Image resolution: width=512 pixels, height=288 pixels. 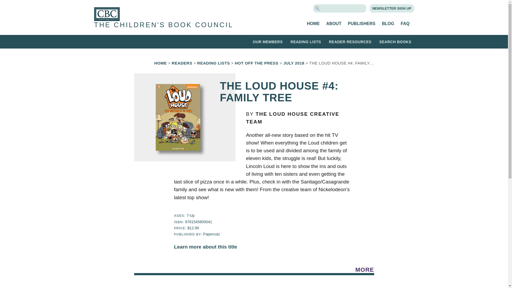 What do you see at coordinates (405, 23) in the screenshot?
I see `FAQ` at bounding box center [405, 23].